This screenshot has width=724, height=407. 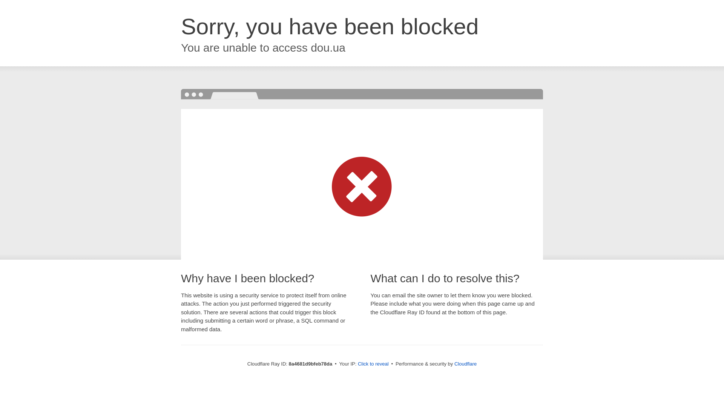 I want to click on Cloudflare, so click(x=465, y=364).